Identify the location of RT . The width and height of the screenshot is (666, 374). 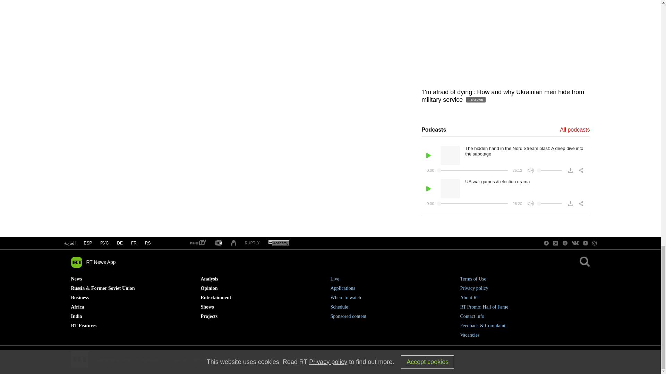
(219, 243).